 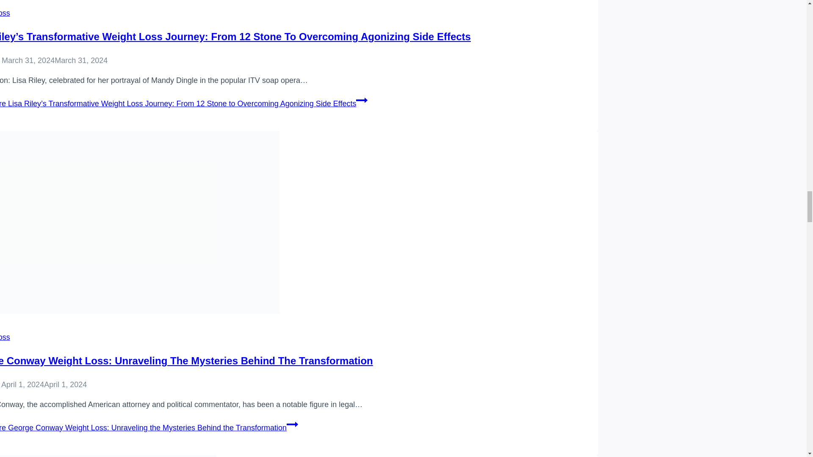 What do you see at coordinates (5, 337) in the screenshot?
I see `Weight Loss` at bounding box center [5, 337].